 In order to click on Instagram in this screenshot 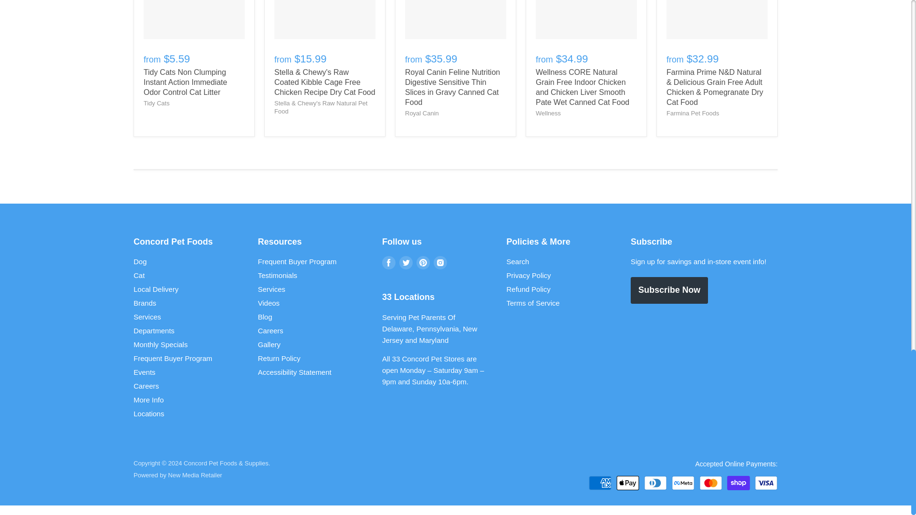, I will do `click(440, 263)`.